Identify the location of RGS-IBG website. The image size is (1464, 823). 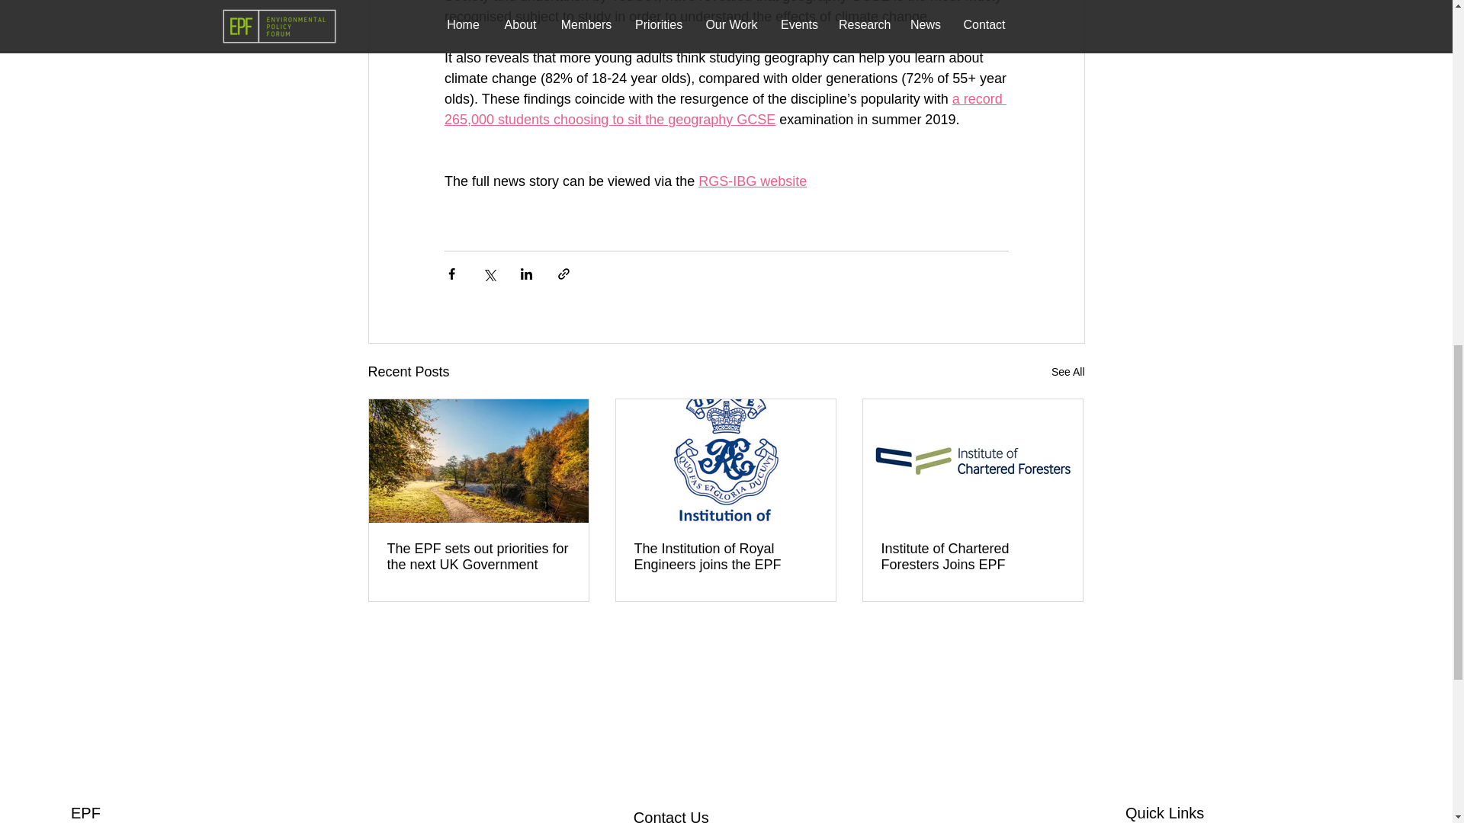
(752, 181).